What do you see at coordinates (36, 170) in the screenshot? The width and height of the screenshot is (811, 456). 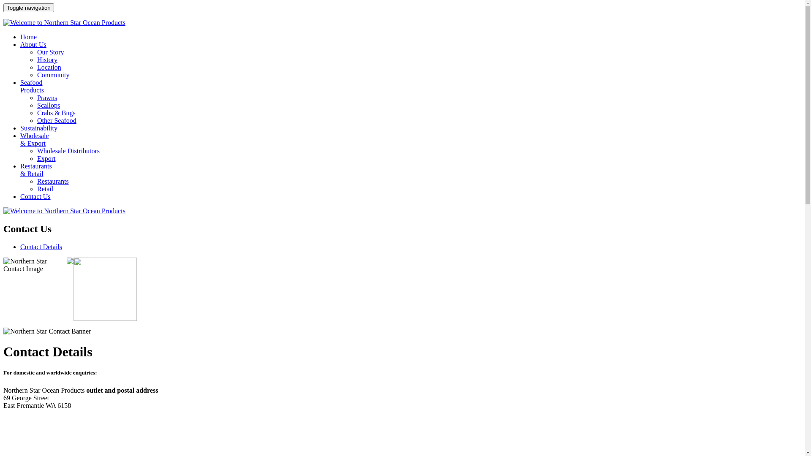 I see `Restaurants
& Retail` at bounding box center [36, 170].